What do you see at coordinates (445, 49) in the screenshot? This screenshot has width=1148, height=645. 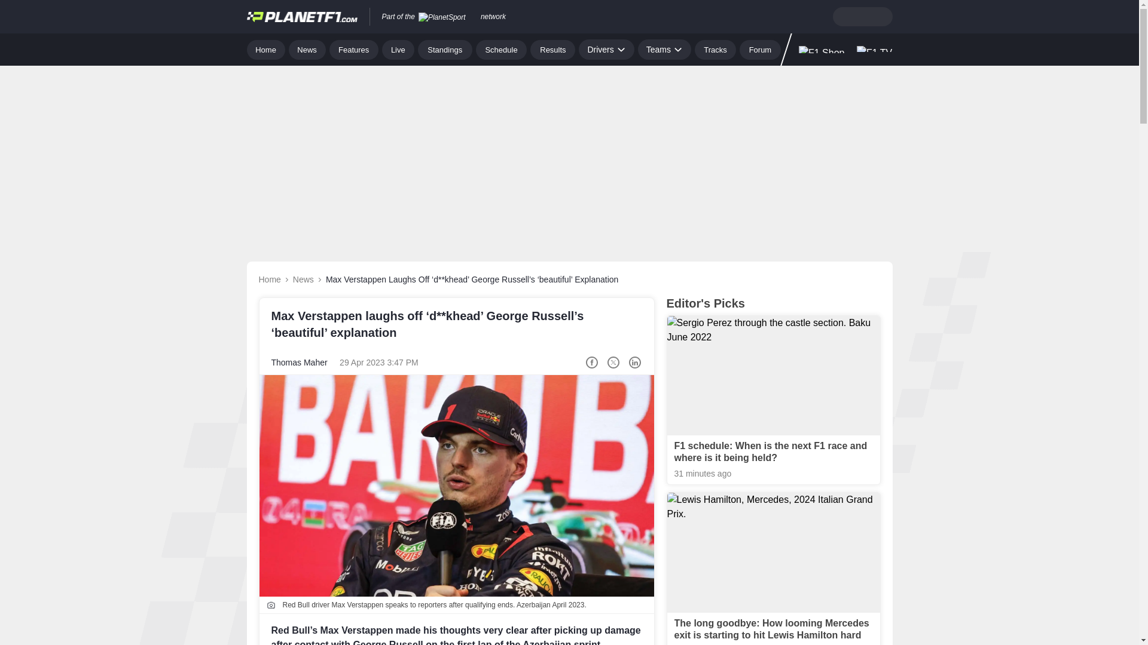 I see `Standings` at bounding box center [445, 49].